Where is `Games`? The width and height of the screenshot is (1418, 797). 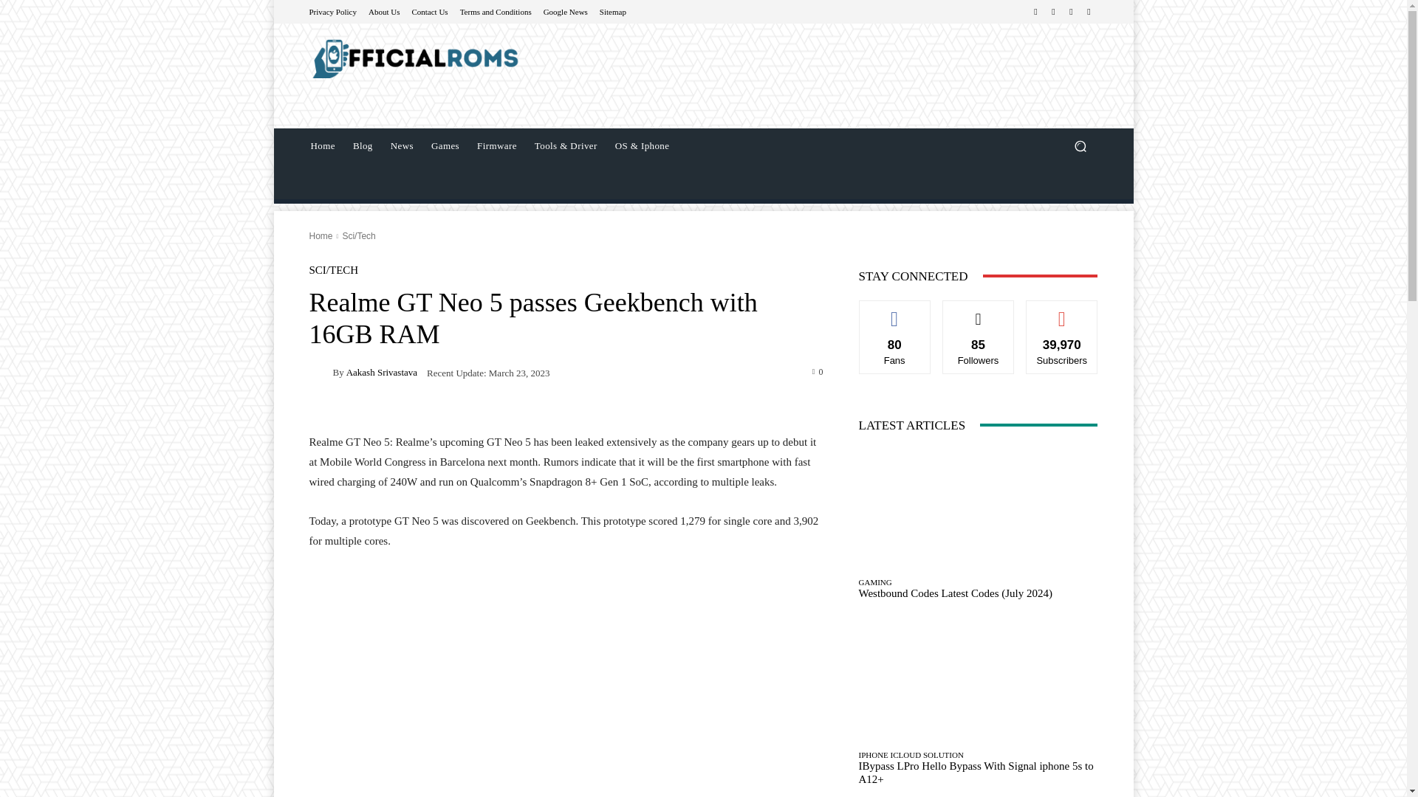
Games is located at coordinates (445, 146).